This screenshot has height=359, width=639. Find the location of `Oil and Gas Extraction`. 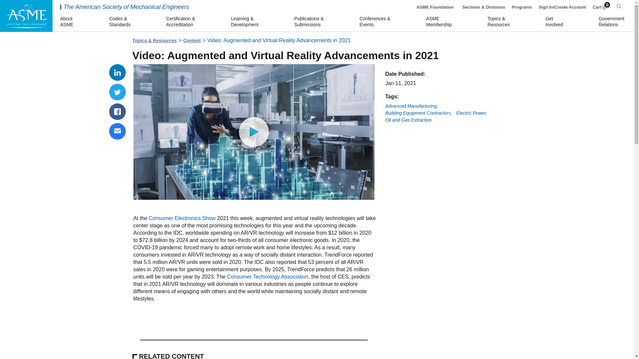

Oil and Gas Extraction is located at coordinates (408, 120).